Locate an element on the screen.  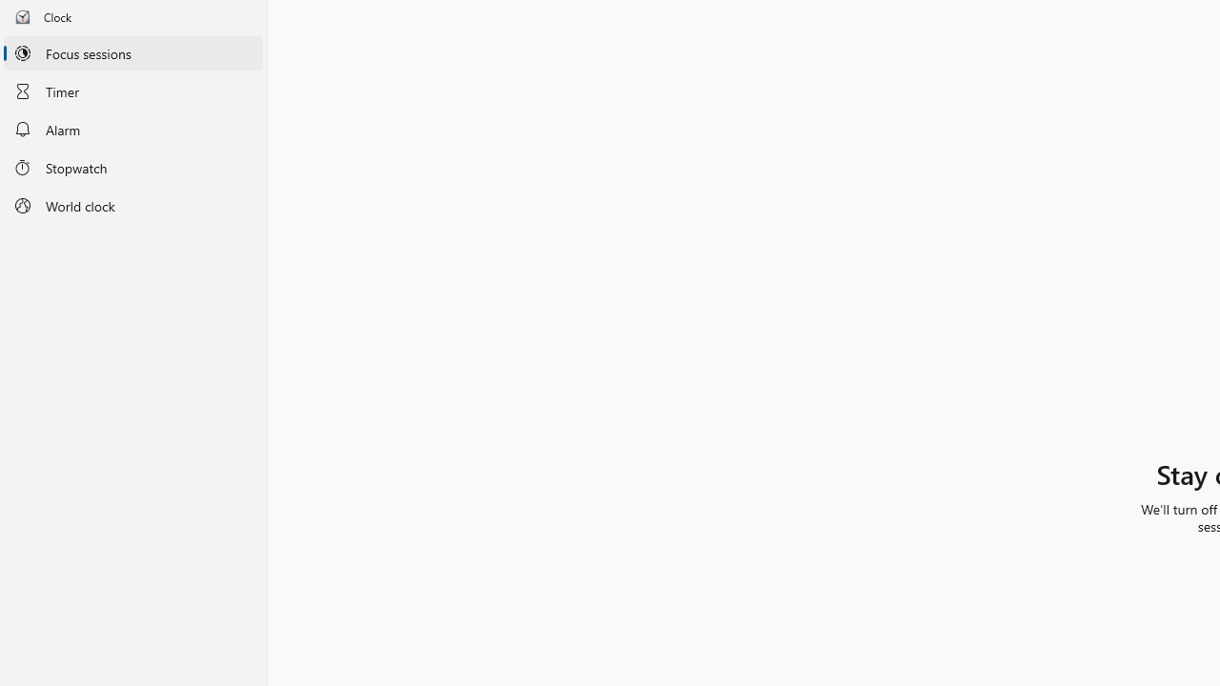
Timer is located at coordinates (133, 91).